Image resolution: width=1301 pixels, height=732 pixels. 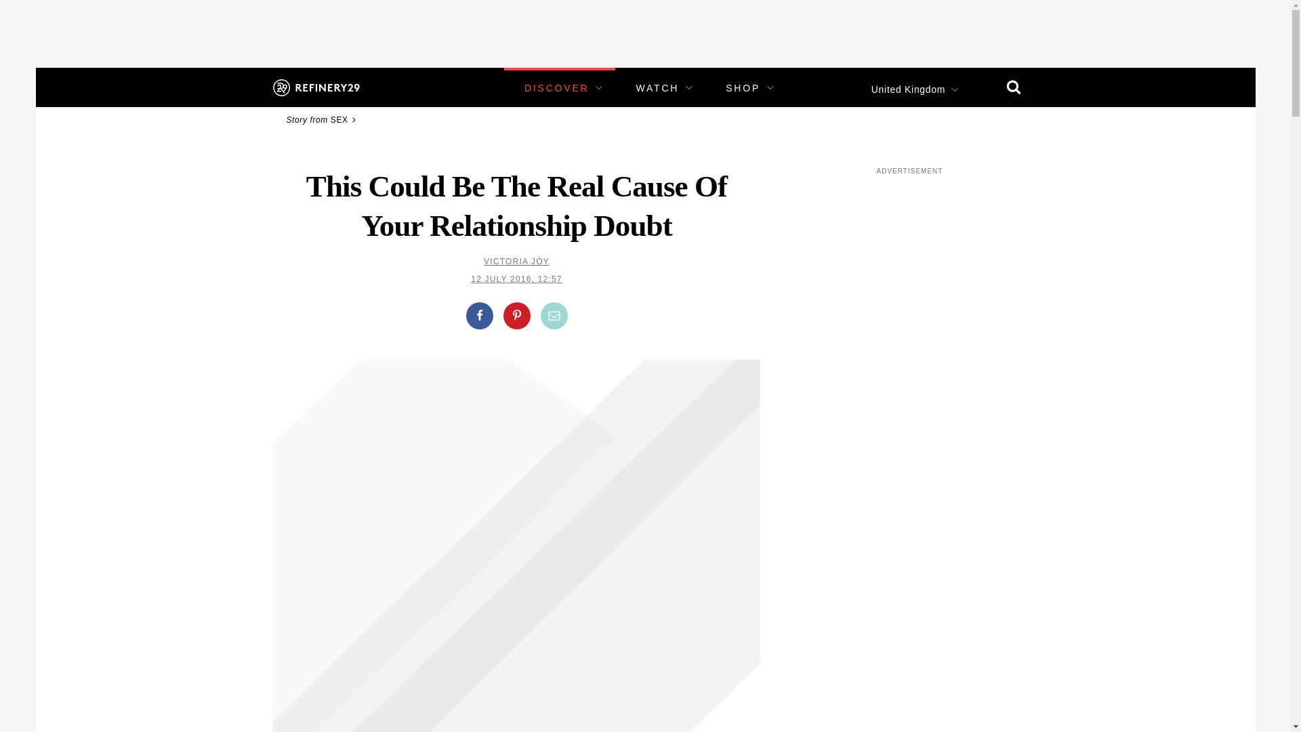 I want to click on 12 JULY 2016, 12:57, so click(x=516, y=279).